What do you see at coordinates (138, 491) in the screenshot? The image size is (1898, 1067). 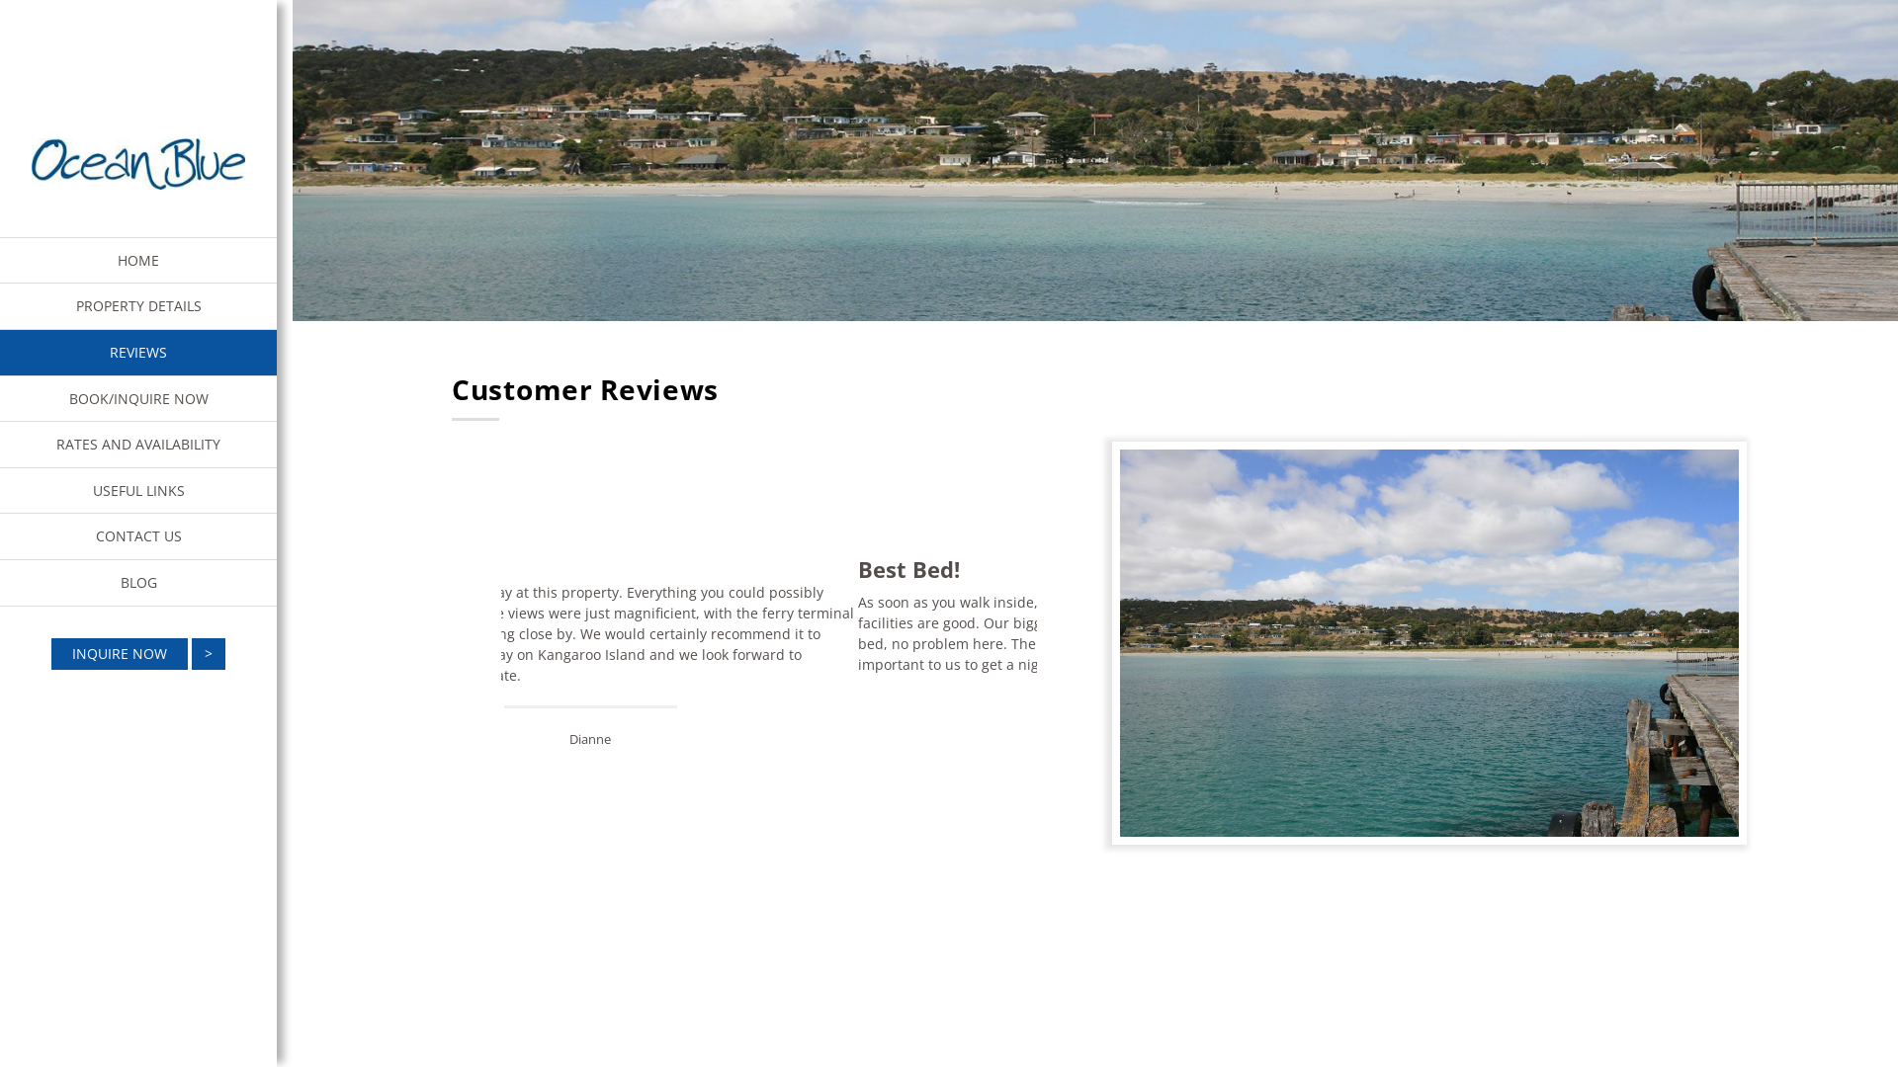 I see `USEFUL LINKS` at bounding box center [138, 491].